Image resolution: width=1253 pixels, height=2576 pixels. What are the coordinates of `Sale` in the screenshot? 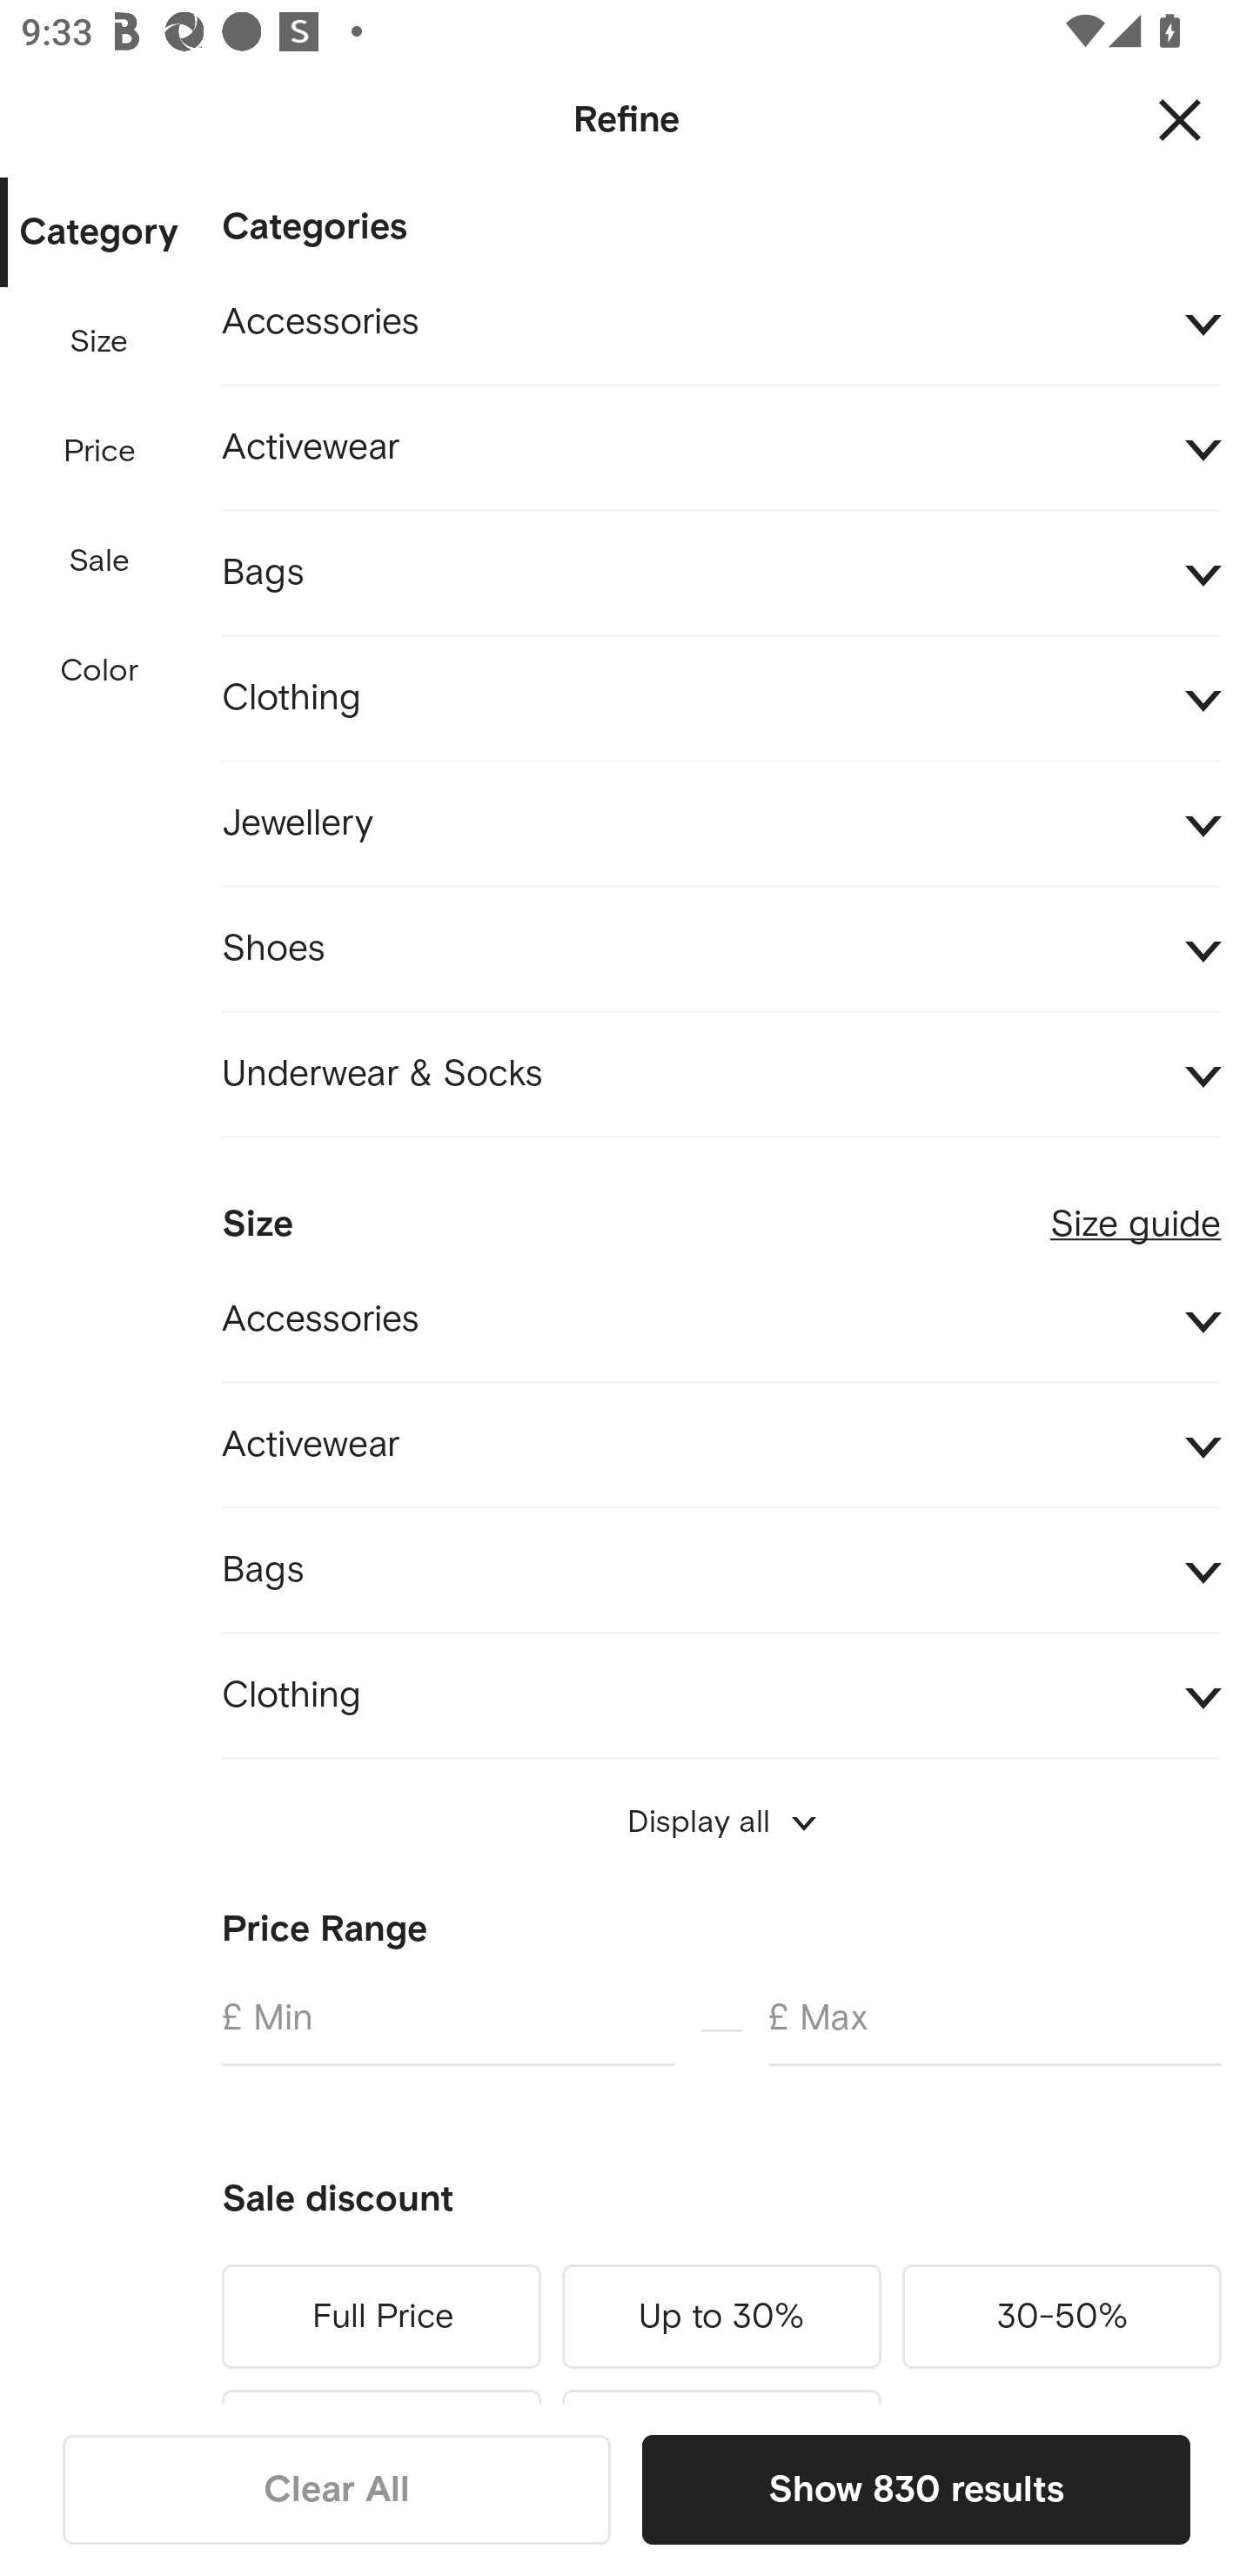 It's located at (98, 562).